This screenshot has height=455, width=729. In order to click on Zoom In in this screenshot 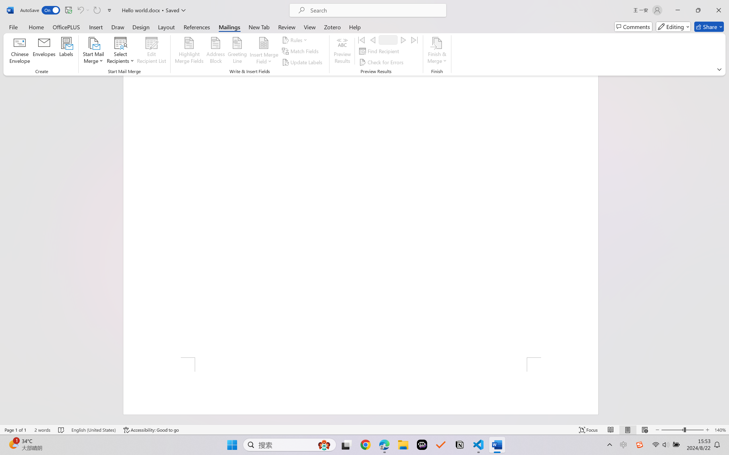, I will do `click(708, 430)`.